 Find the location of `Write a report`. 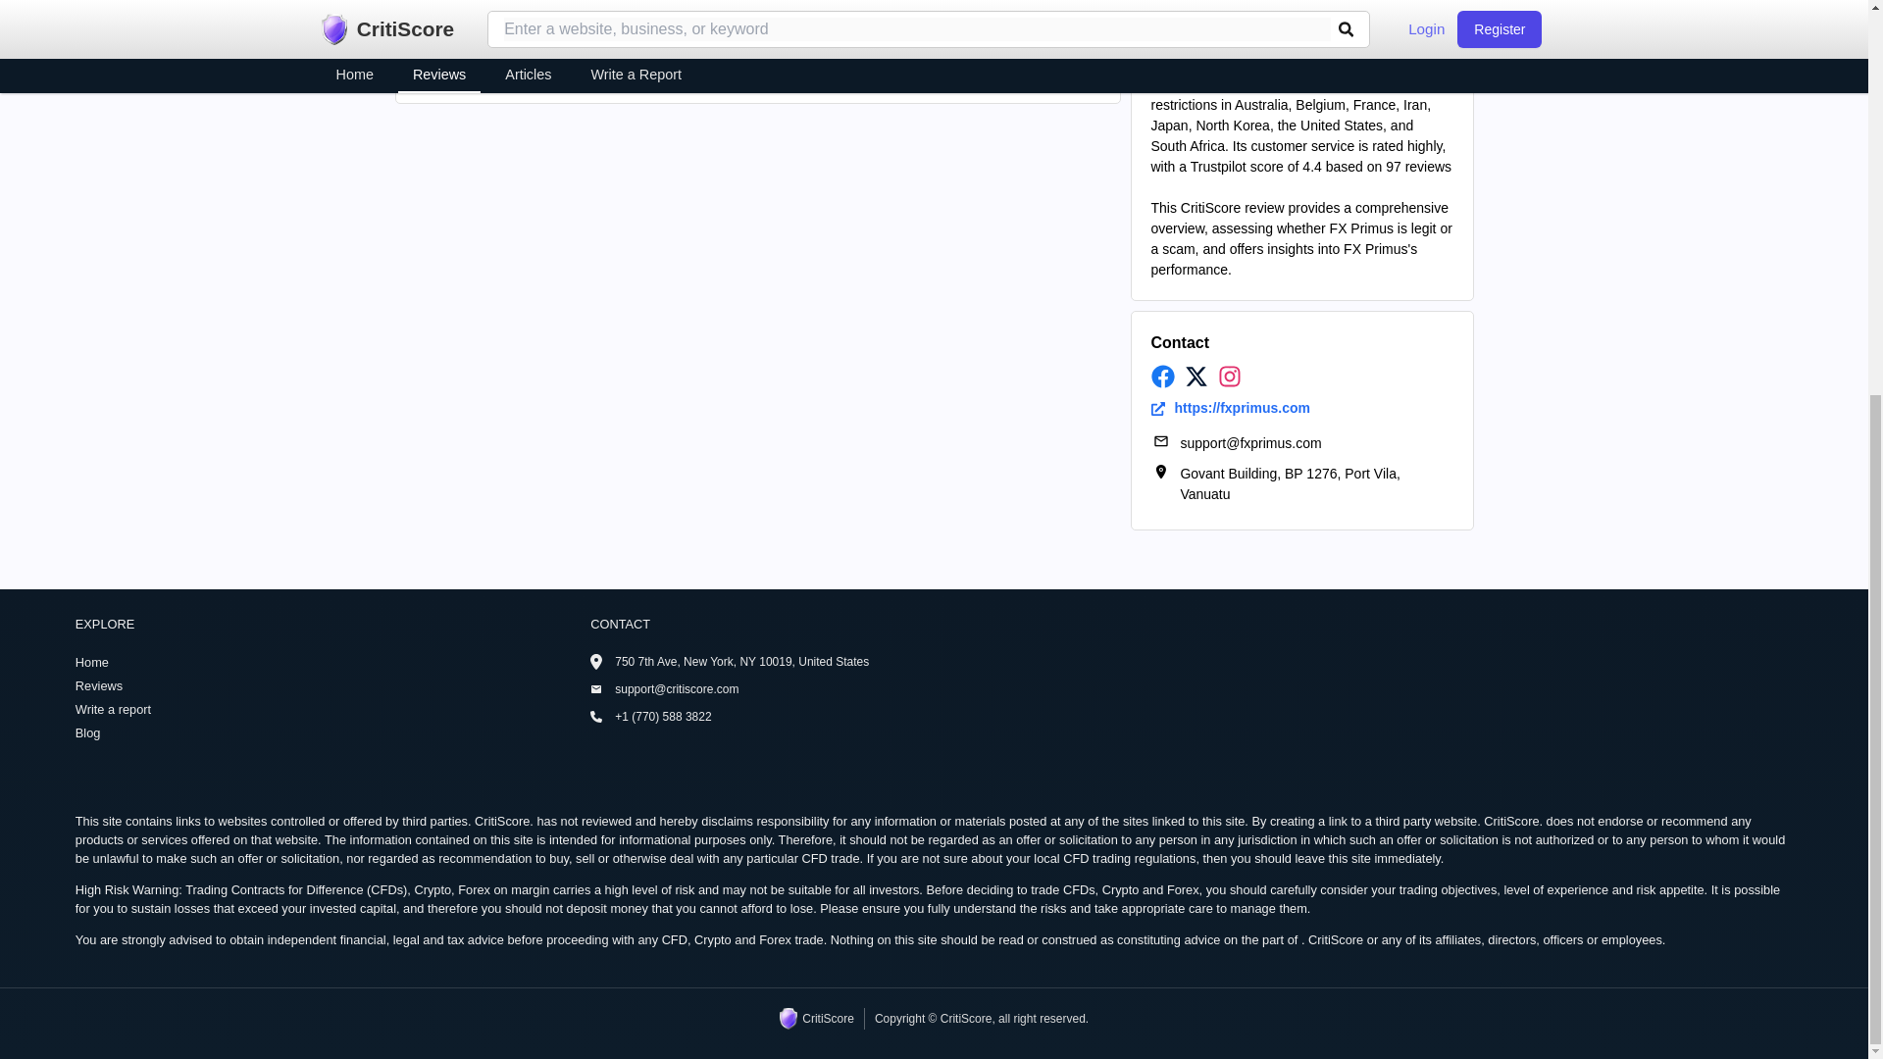

Write a report is located at coordinates (332, 709).